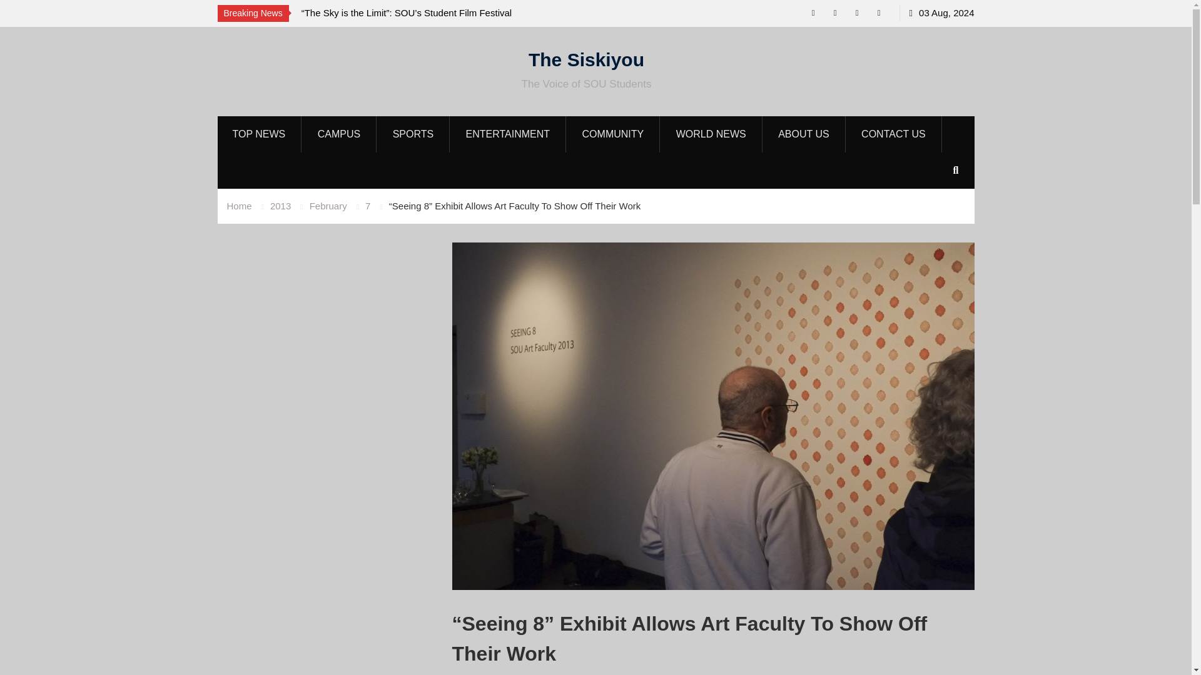  What do you see at coordinates (239, 206) in the screenshot?
I see `Home` at bounding box center [239, 206].